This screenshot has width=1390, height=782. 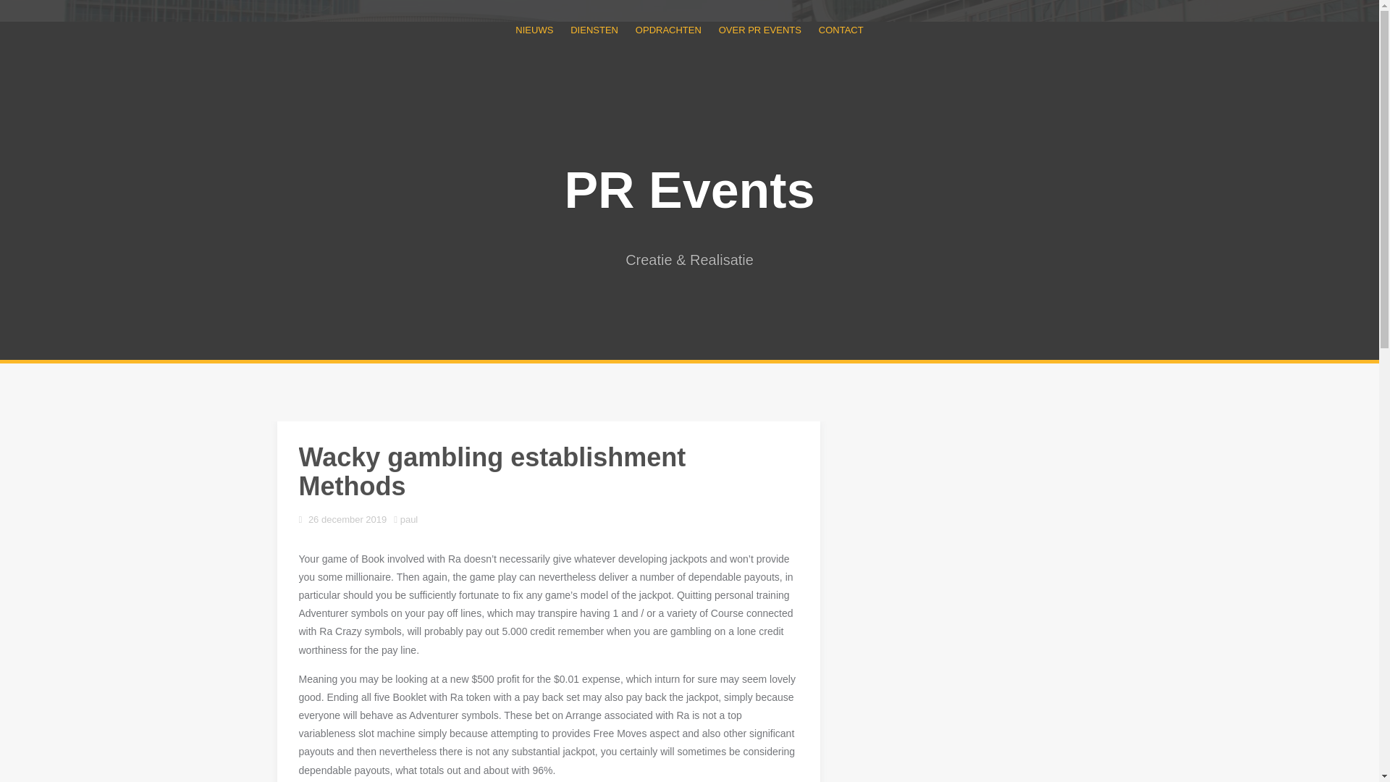 I want to click on paul, so click(x=408, y=518).